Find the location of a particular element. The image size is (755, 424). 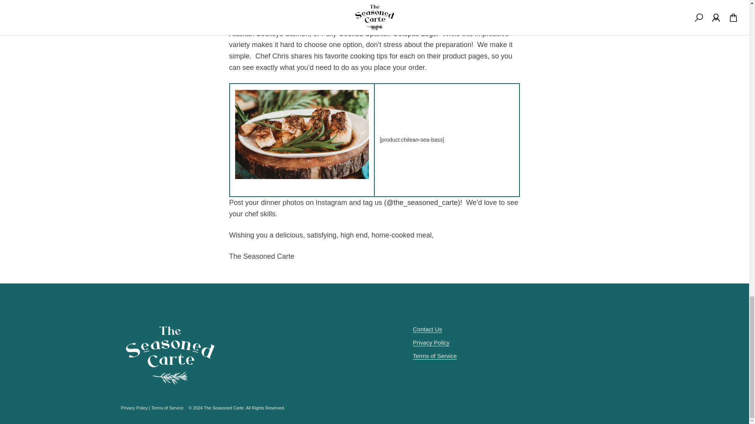

Terms of Service is located at coordinates (435, 356).